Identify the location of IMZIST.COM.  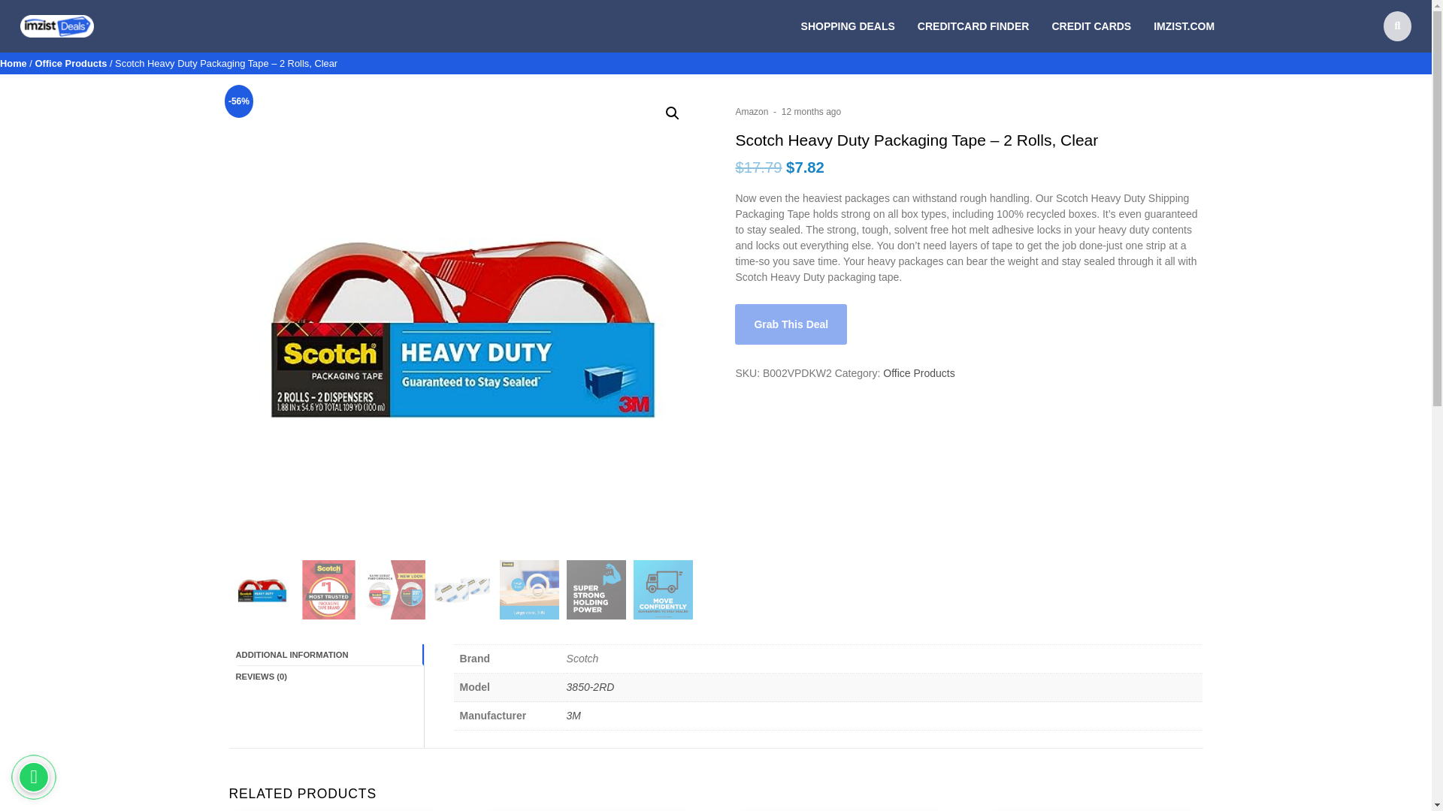
(1184, 26).